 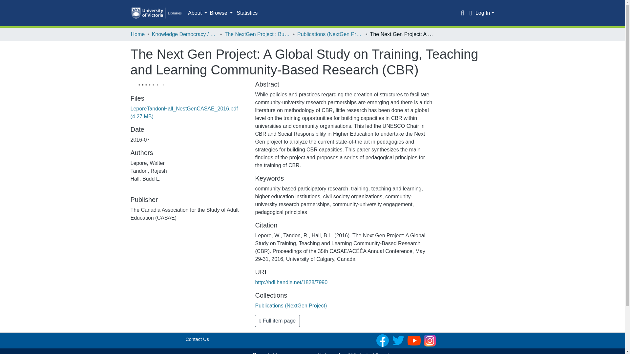 I want to click on Language switch, so click(x=471, y=13).